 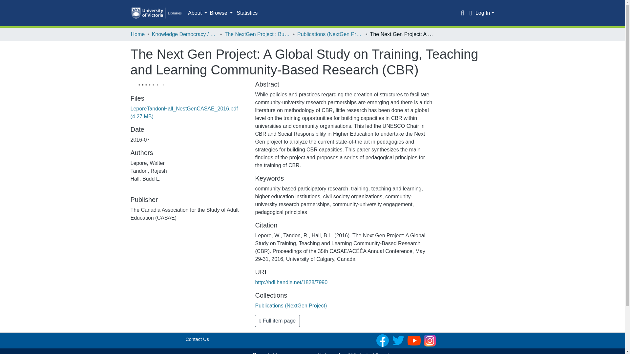 I want to click on Language switch, so click(x=471, y=13).